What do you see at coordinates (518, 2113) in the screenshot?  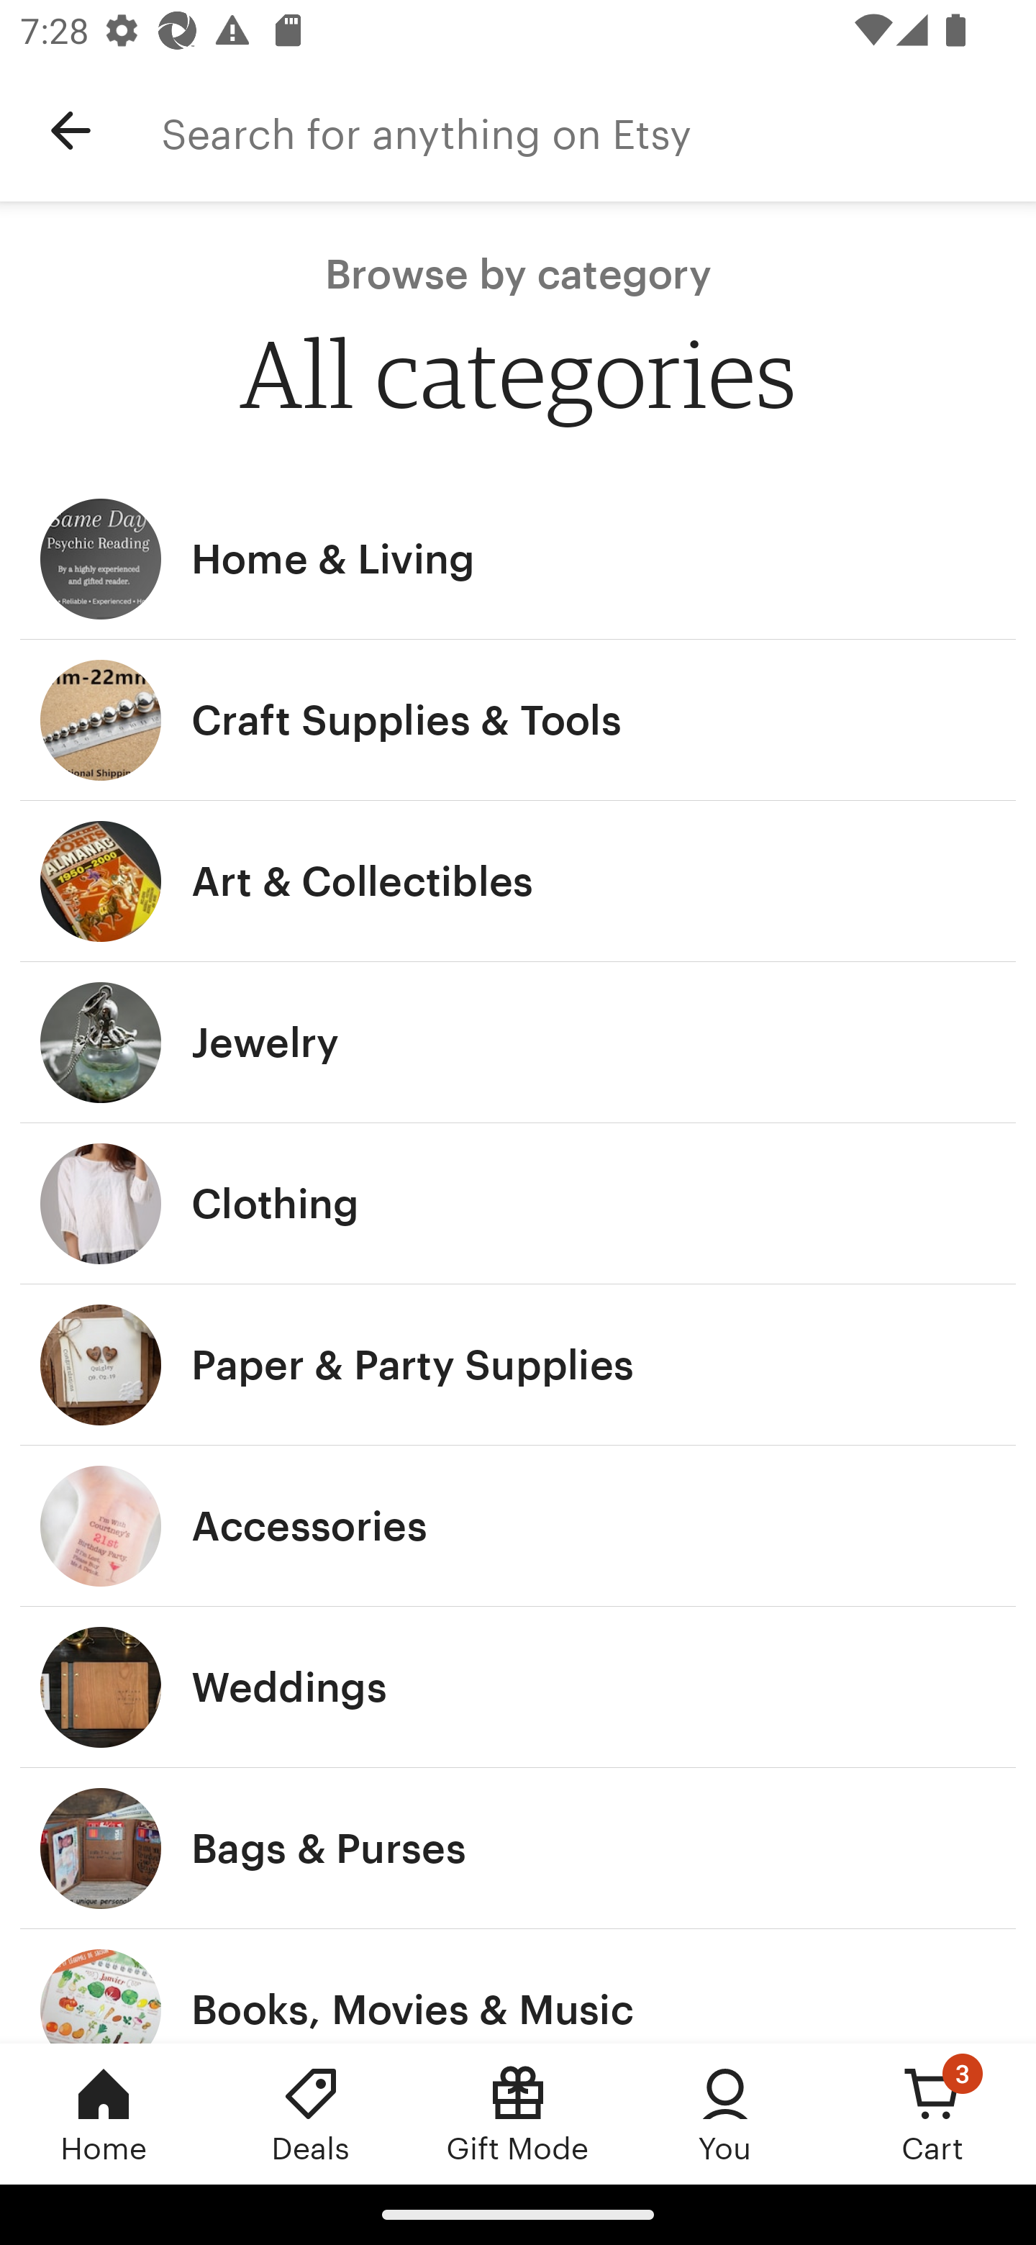 I see `Gift Mode` at bounding box center [518, 2113].